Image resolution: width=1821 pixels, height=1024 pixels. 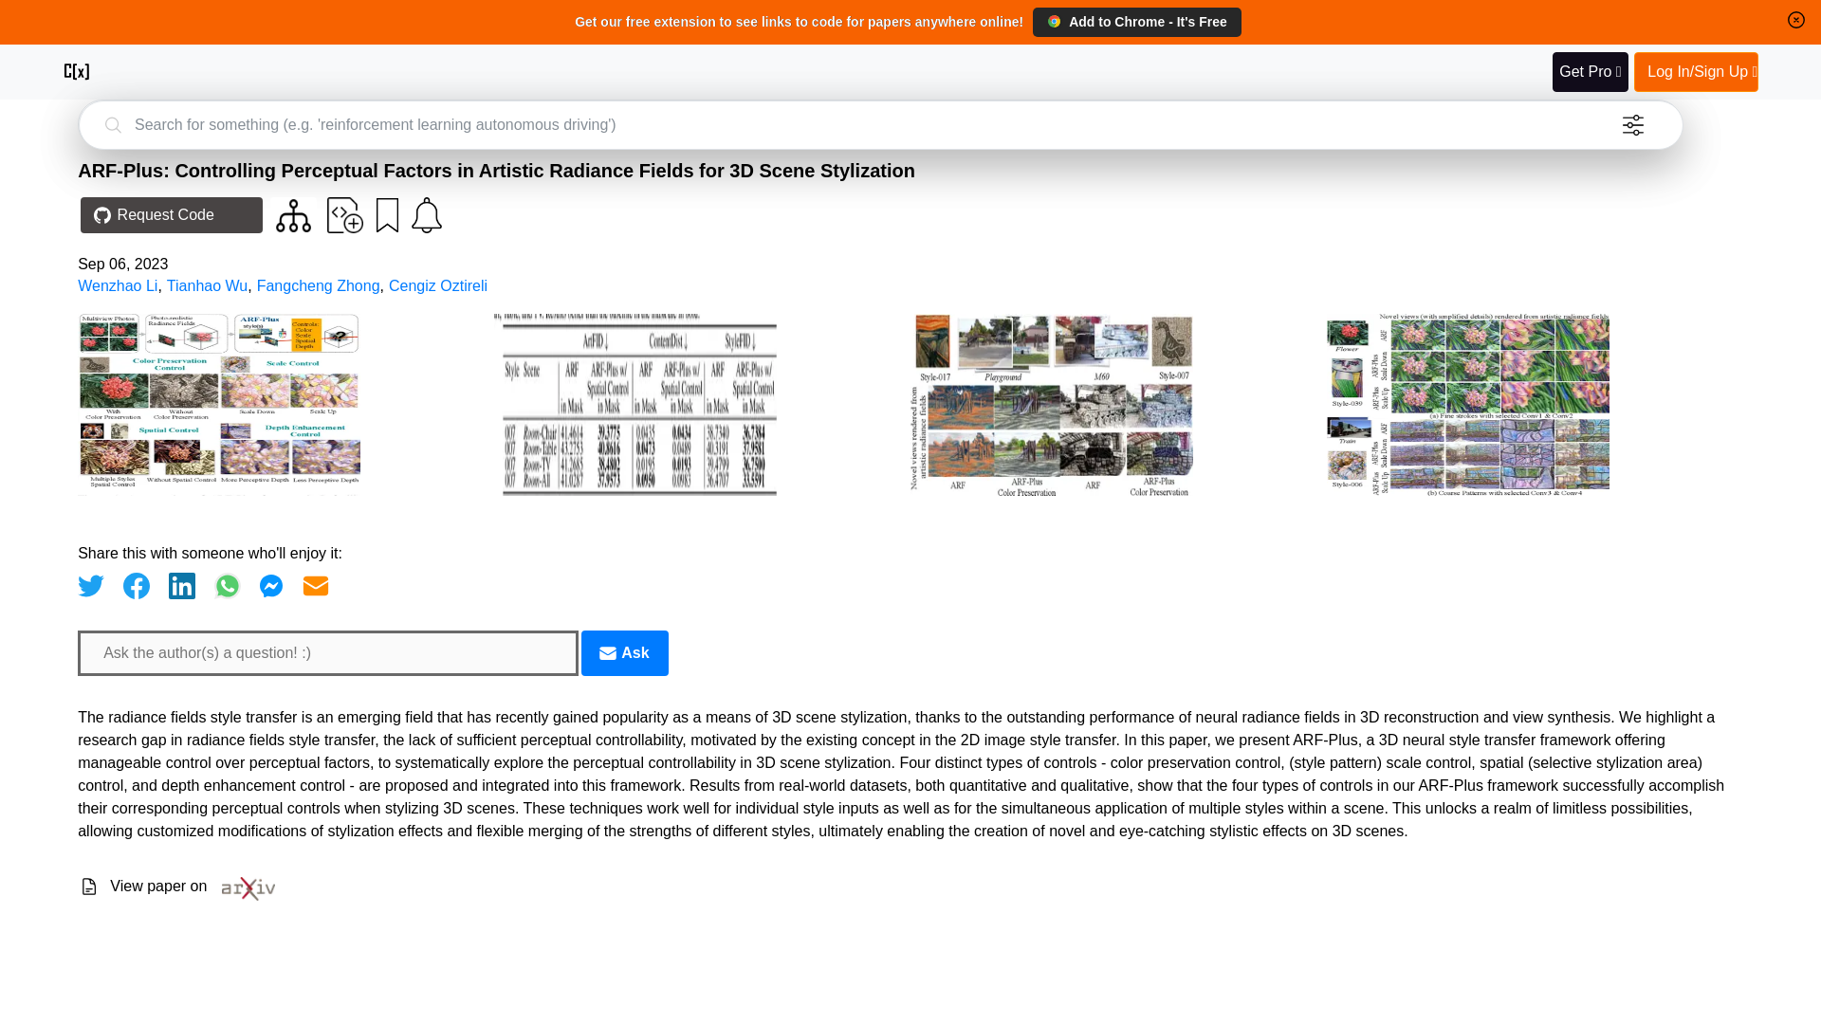 What do you see at coordinates (315, 585) in the screenshot?
I see `Share via Email` at bounding box center [315, 585].